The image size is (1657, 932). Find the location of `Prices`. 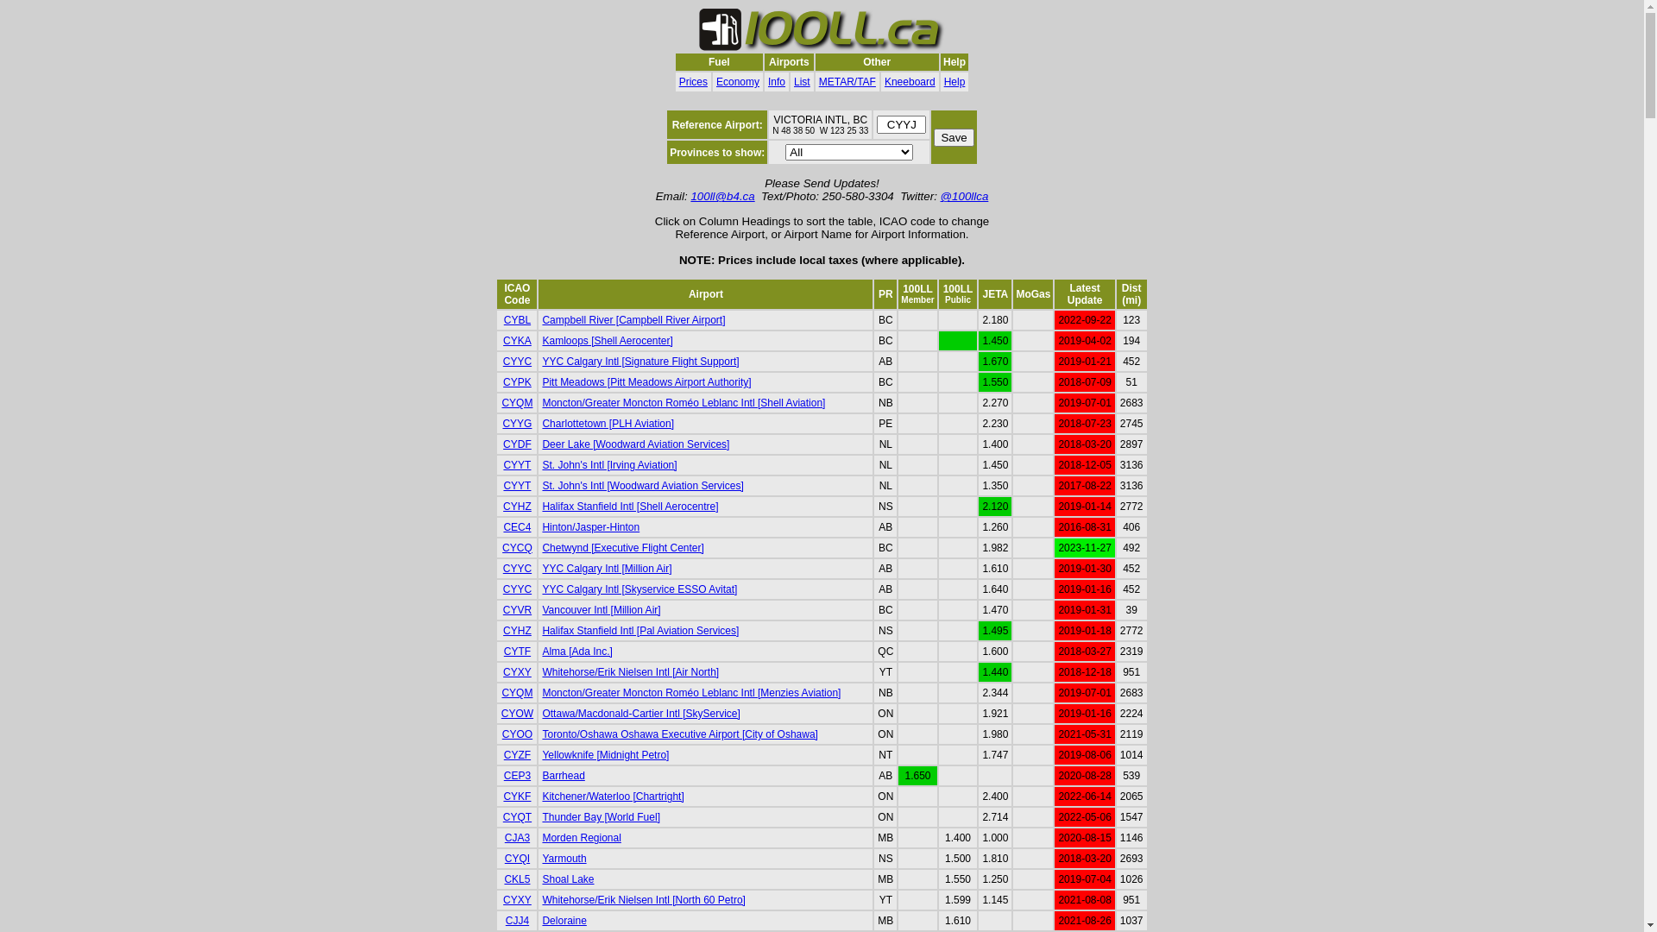

Prices is located at coordinates (694, 82).